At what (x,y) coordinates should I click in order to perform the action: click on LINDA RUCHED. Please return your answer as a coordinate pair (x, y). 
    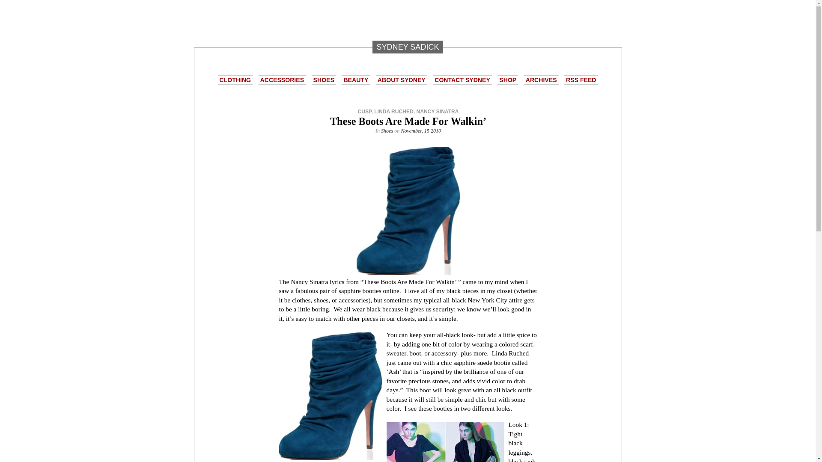
    Looking at the image, I should click on (393, 111).